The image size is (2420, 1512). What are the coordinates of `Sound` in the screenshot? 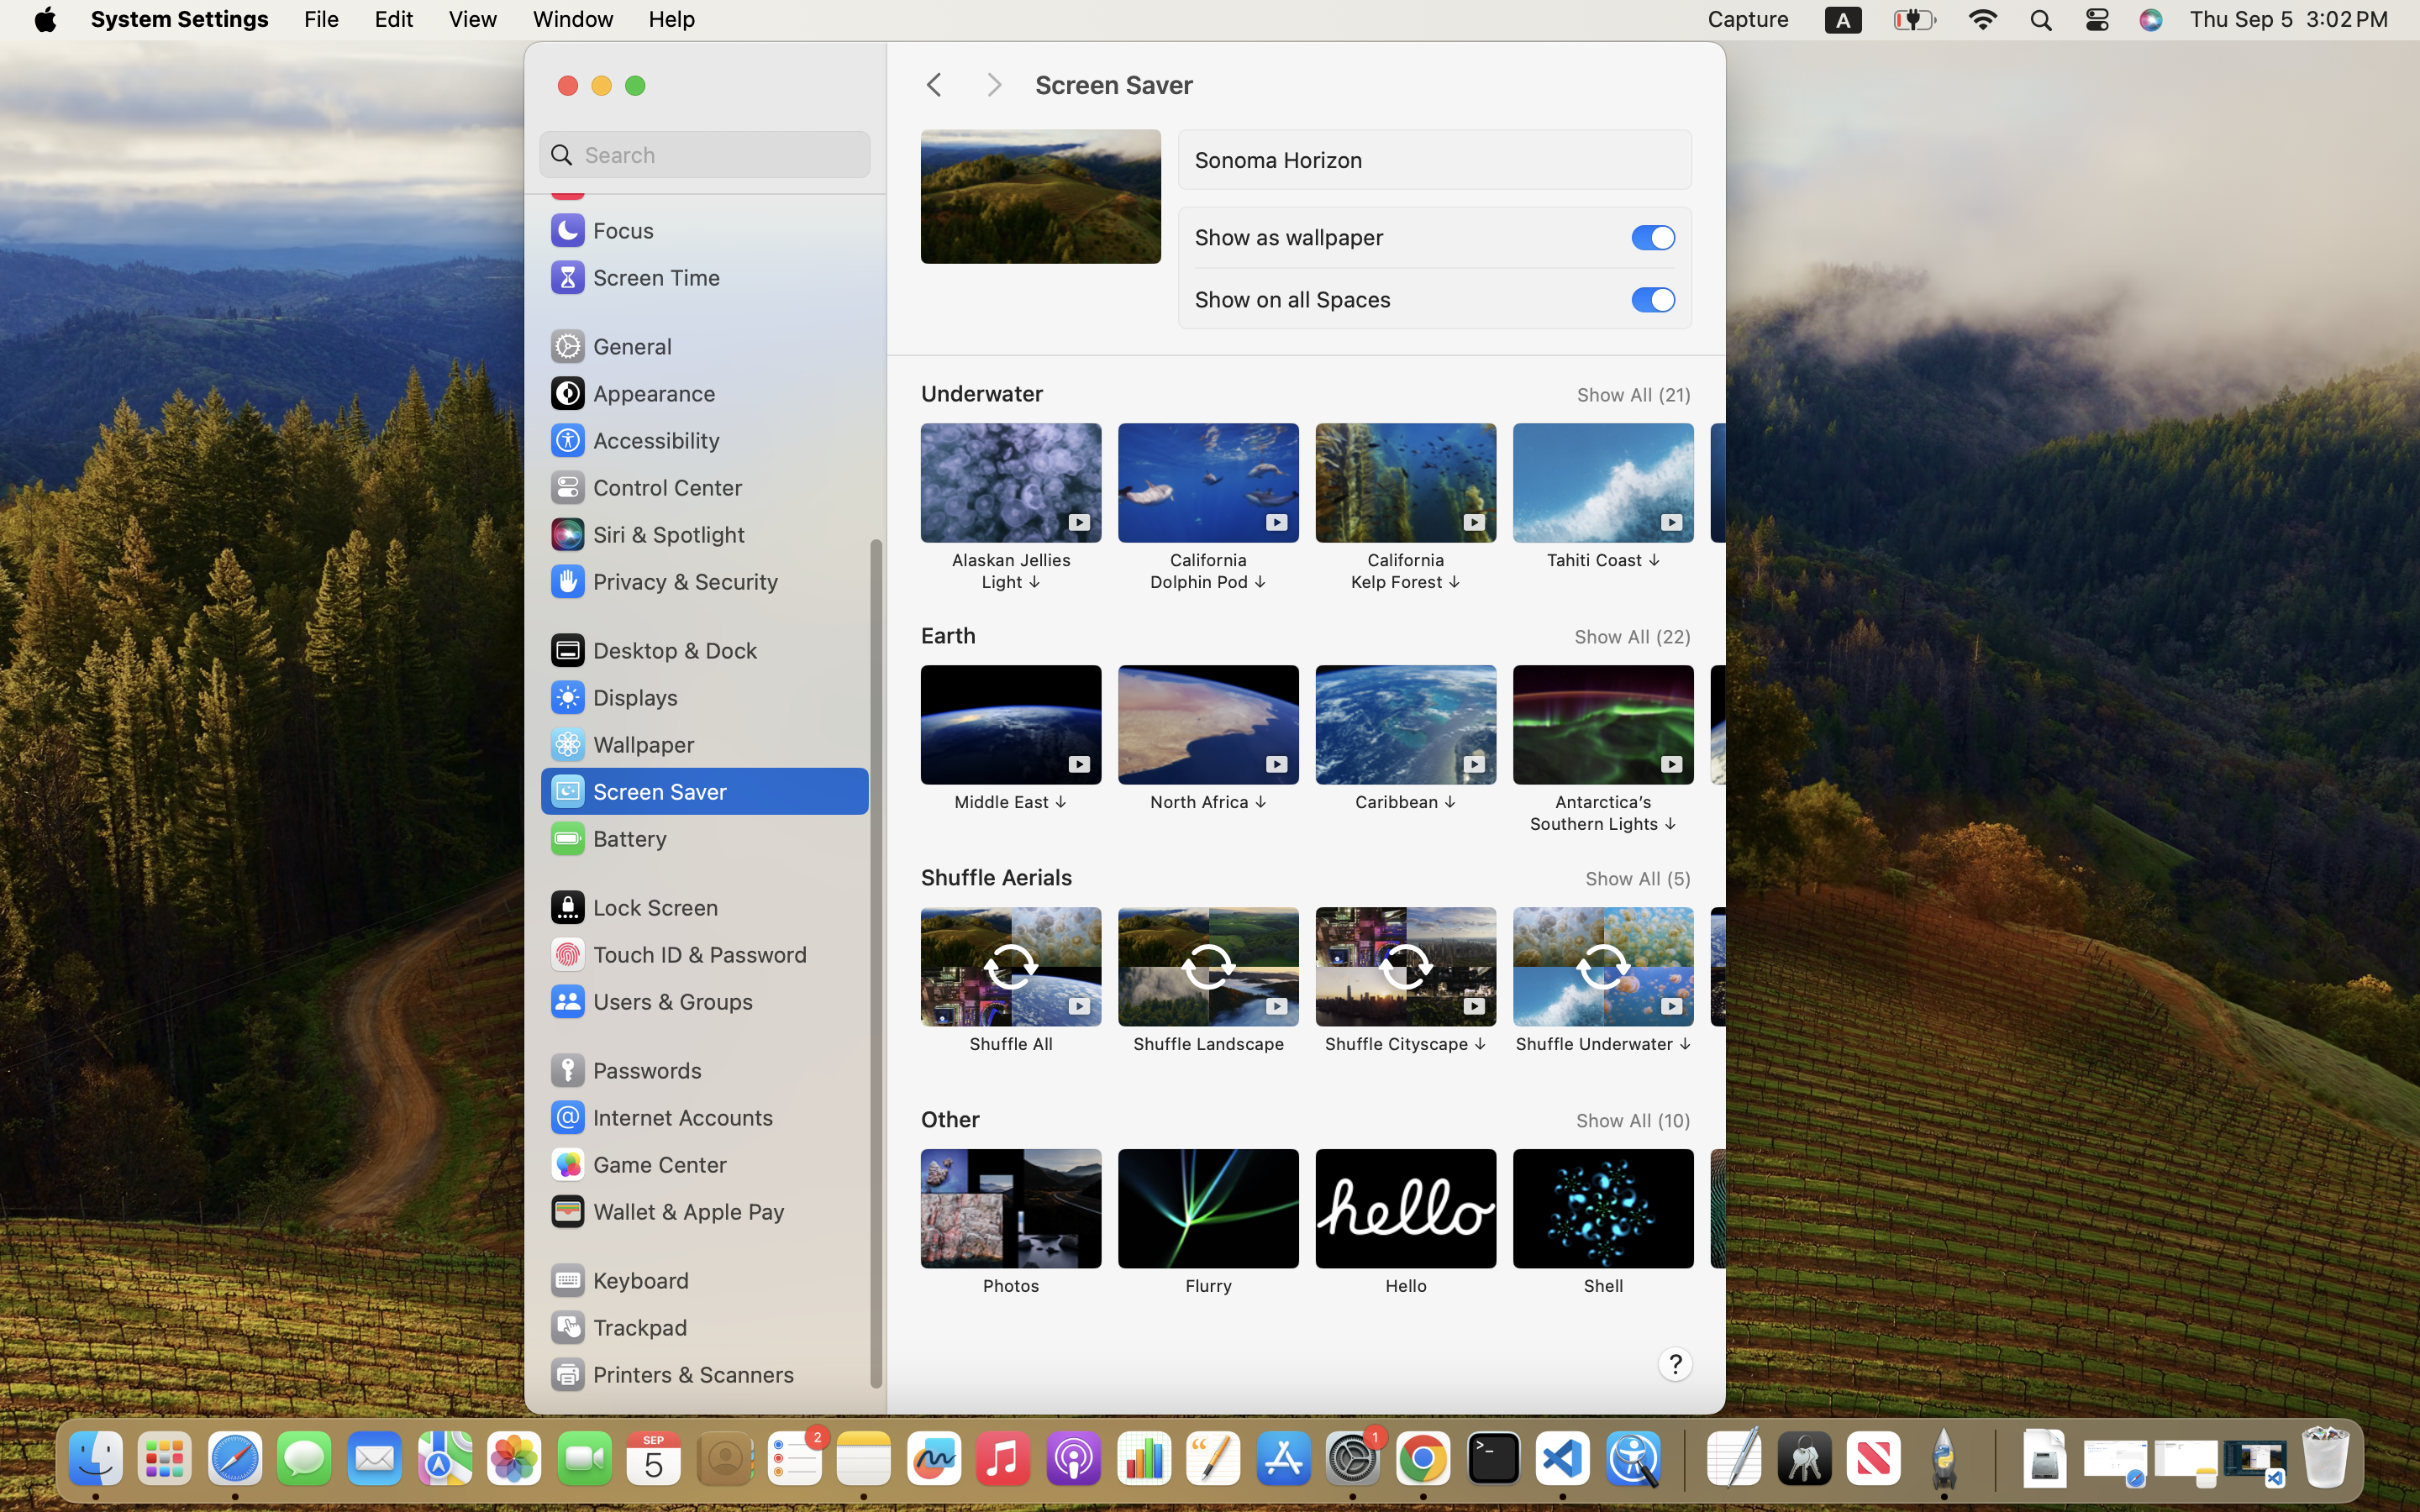 It's located at (603, 183).